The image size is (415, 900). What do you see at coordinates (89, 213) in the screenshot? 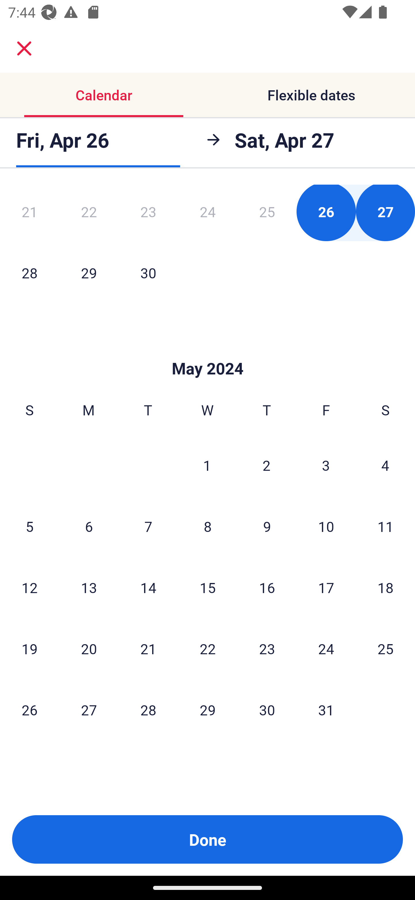
I see `22 Monday, April 22, 2024` at bounding box center [89, 213].